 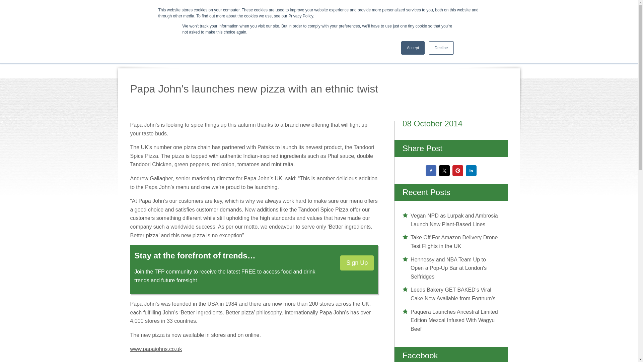 What do you see at coordinates (479, 11) in the screenshot?
I see `Blog` at bounding box center [479, 11].